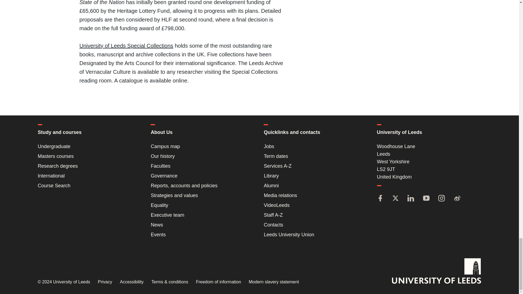  I want to click on Go to Modern slavery statement page, so click(273, 282).